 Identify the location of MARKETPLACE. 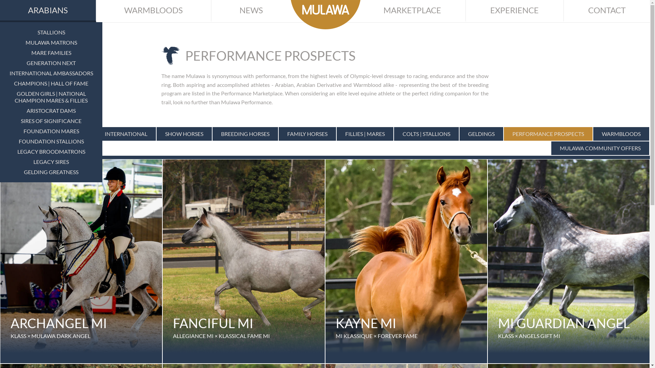
(412, 11).